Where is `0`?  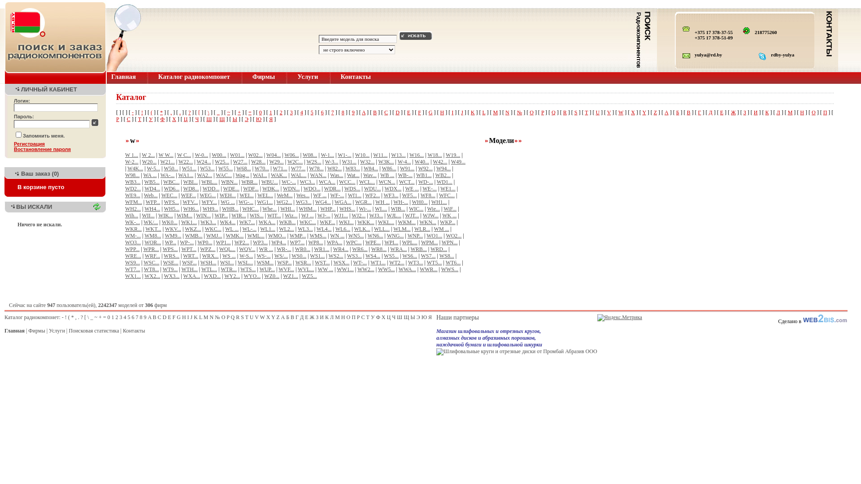
0 is located at coordinates (261, 112).